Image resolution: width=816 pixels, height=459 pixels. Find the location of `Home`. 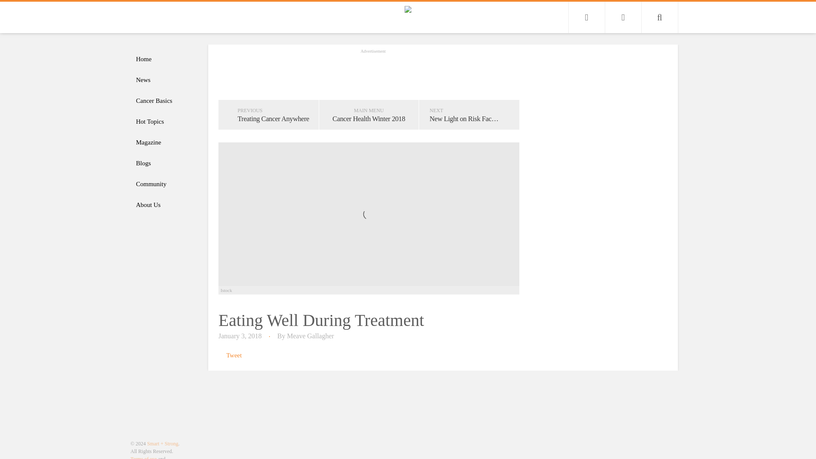

Home is located at coordinates (165, 59).